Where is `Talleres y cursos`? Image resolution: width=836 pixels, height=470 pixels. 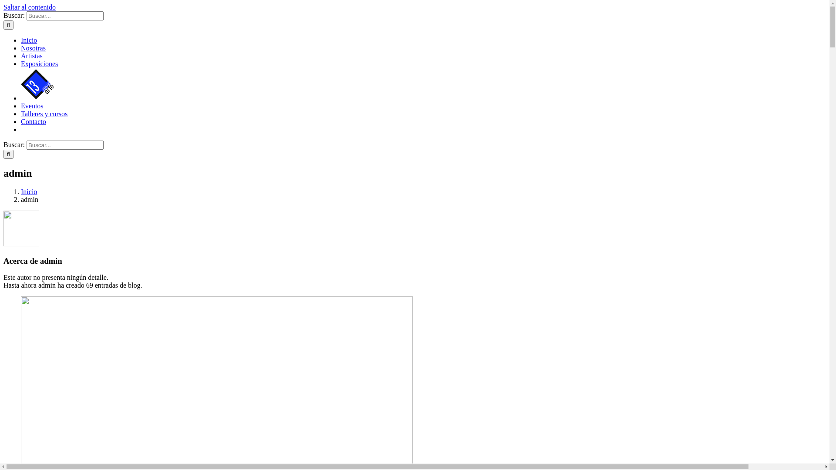
Talleres y cursos is located at coordinates (44, 114).